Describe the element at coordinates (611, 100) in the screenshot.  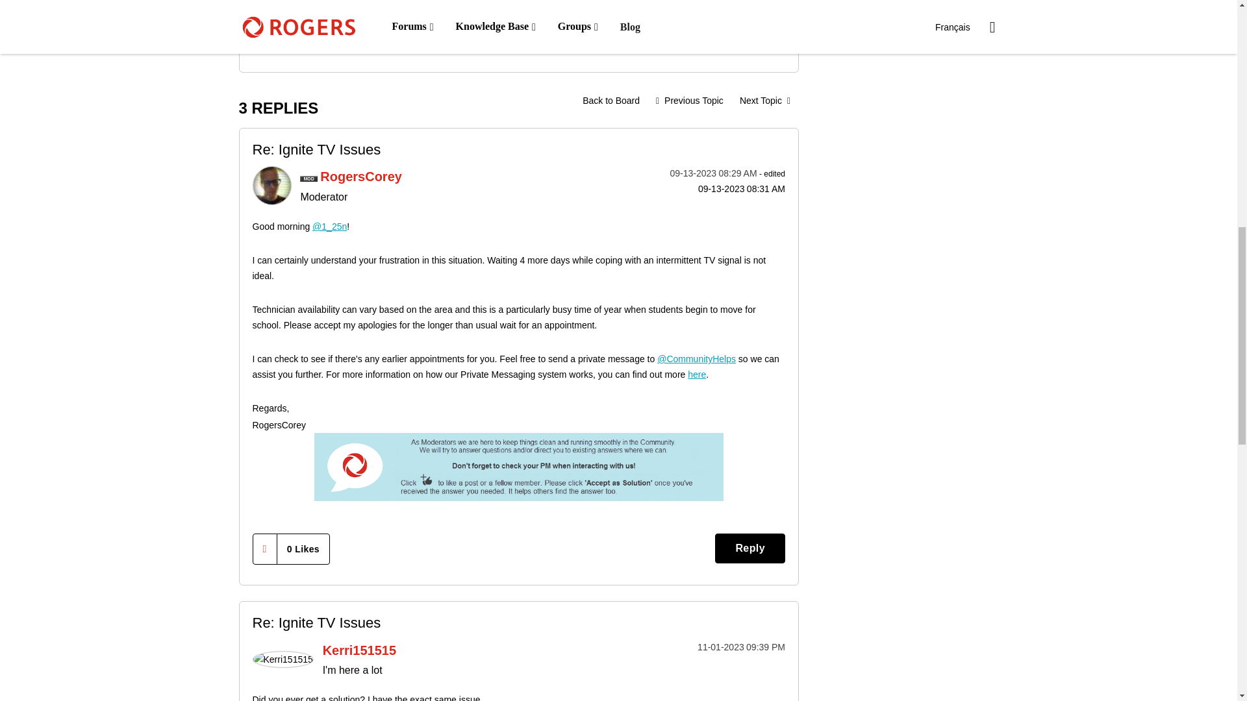
I see `TV` at that location.